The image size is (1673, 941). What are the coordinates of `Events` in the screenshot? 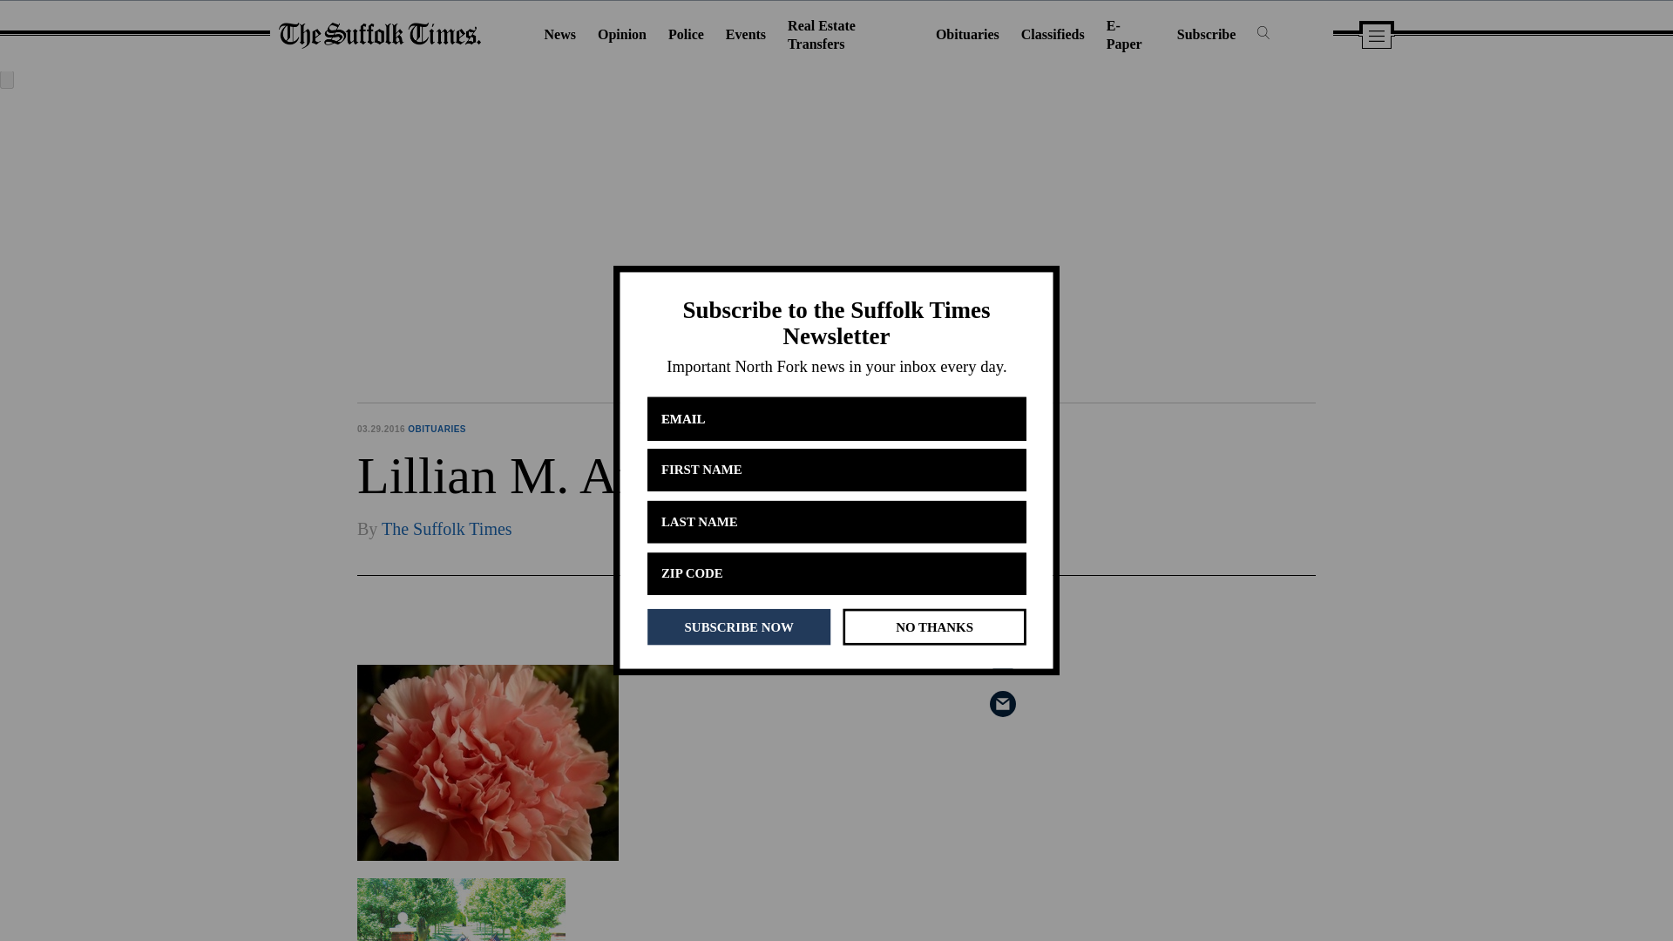 It's located at (746, 34).